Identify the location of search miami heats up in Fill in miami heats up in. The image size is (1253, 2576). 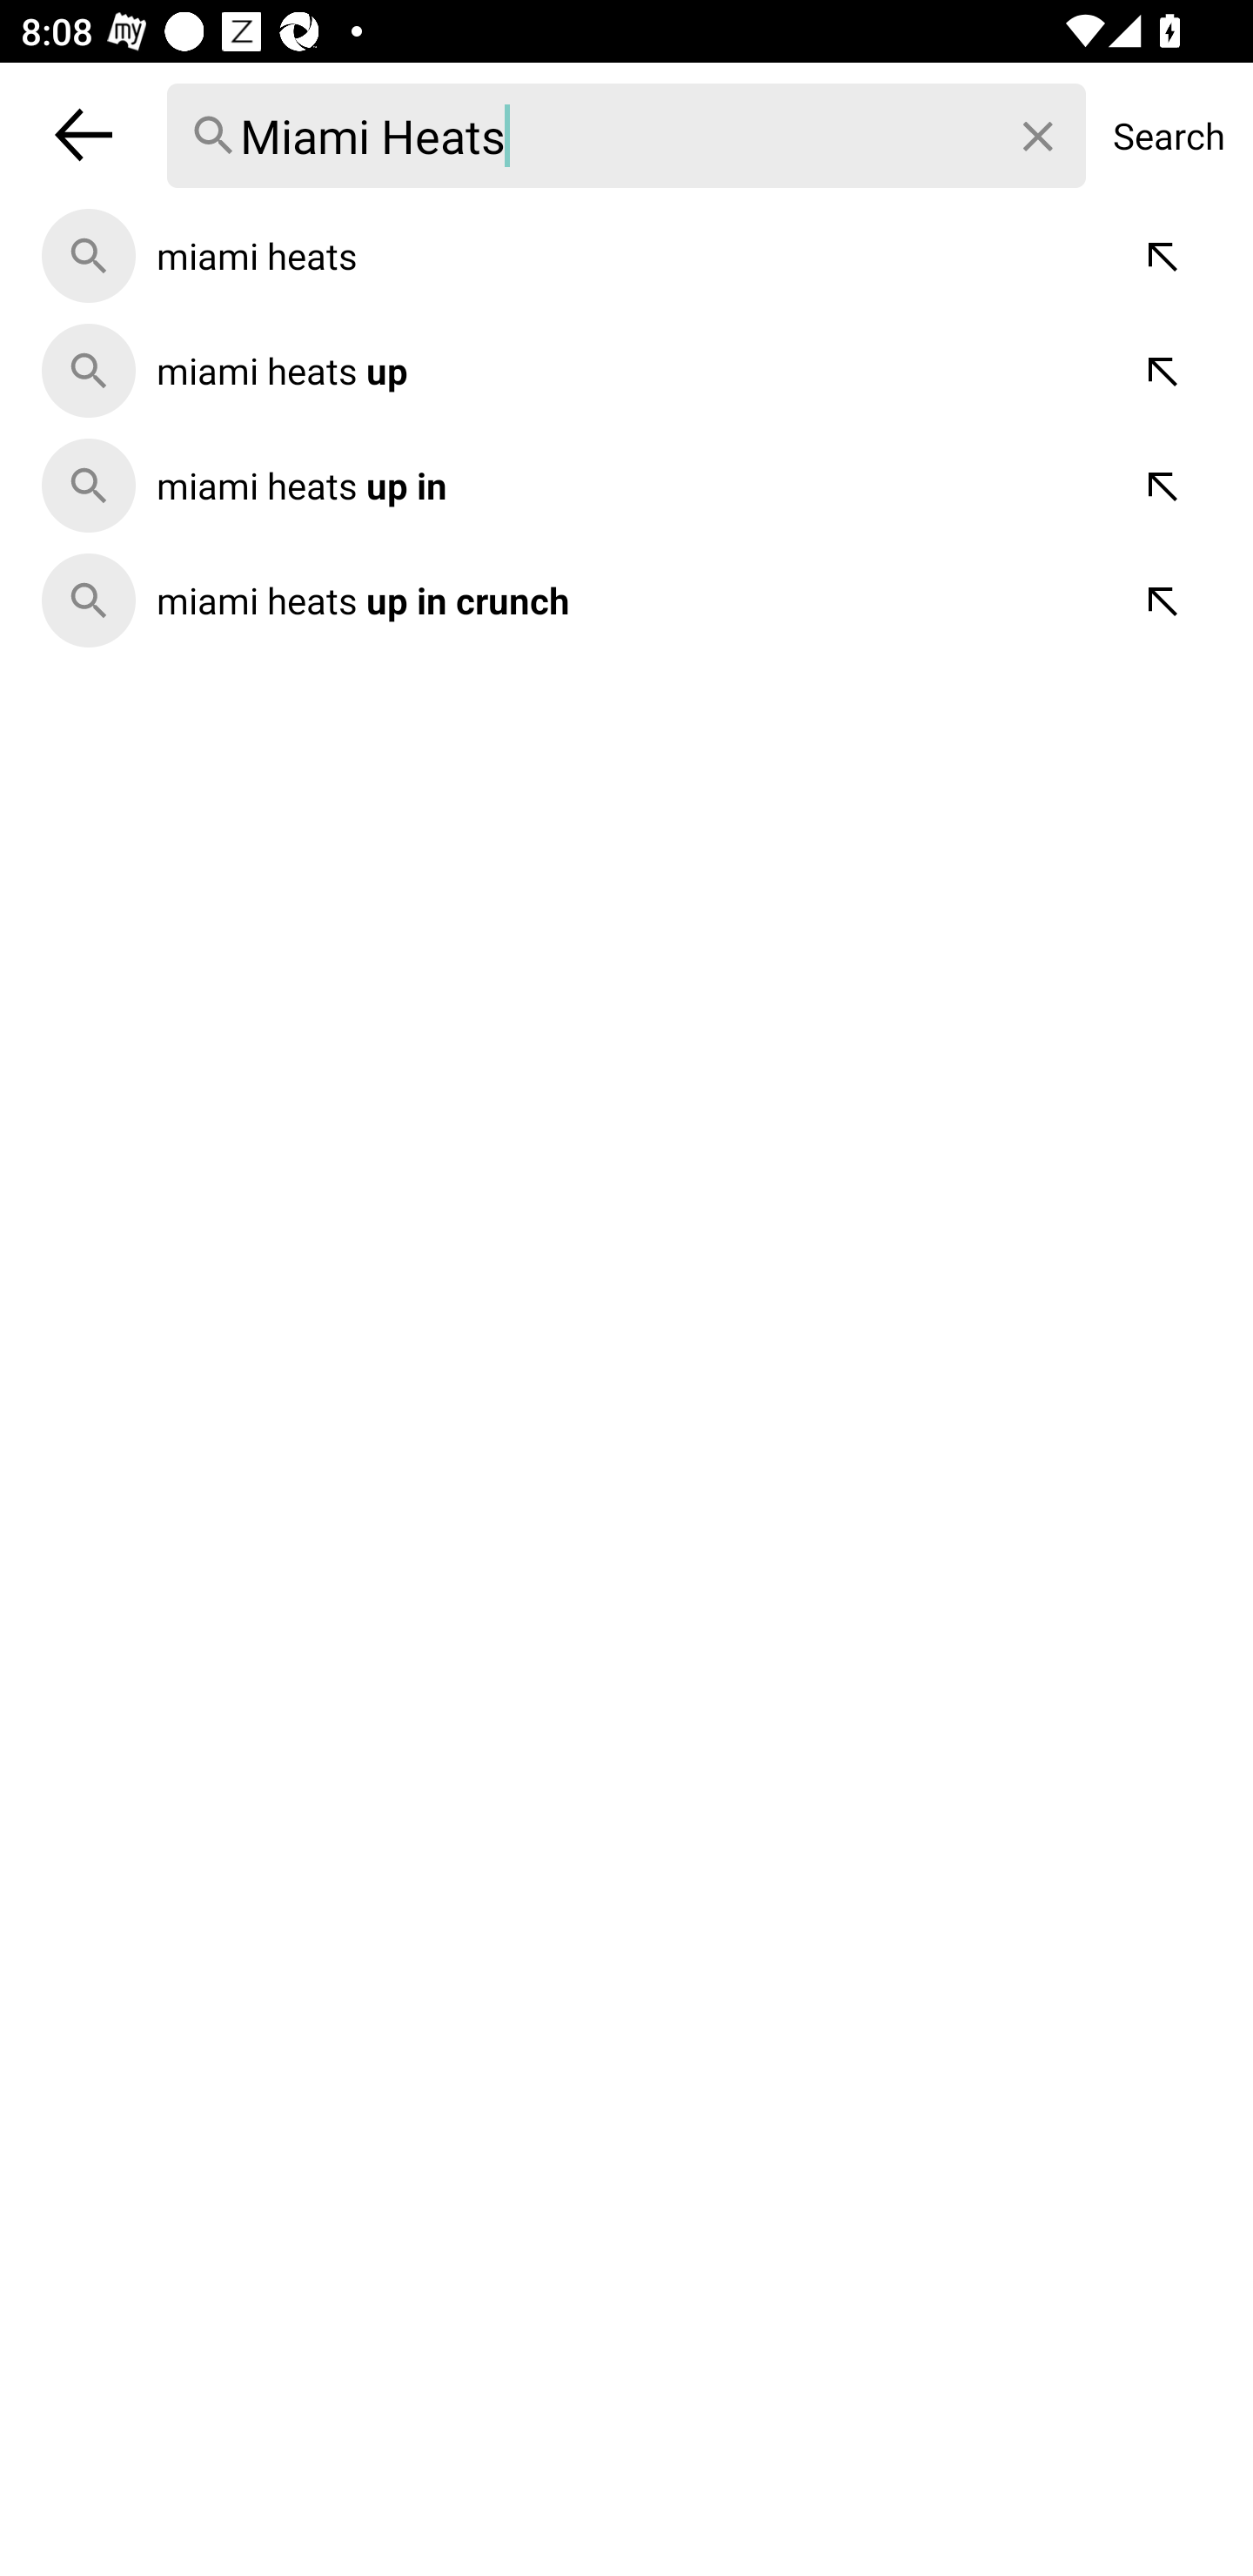
(626, 486).